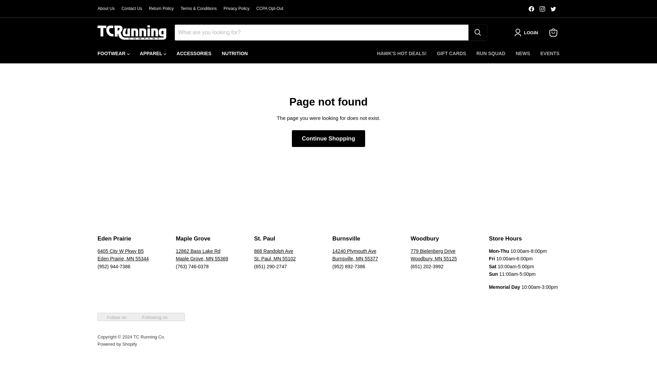 Image resolution: width=657 pixels, height=370 pixels. I want to click on Privacy Policy, so click(236, 9).